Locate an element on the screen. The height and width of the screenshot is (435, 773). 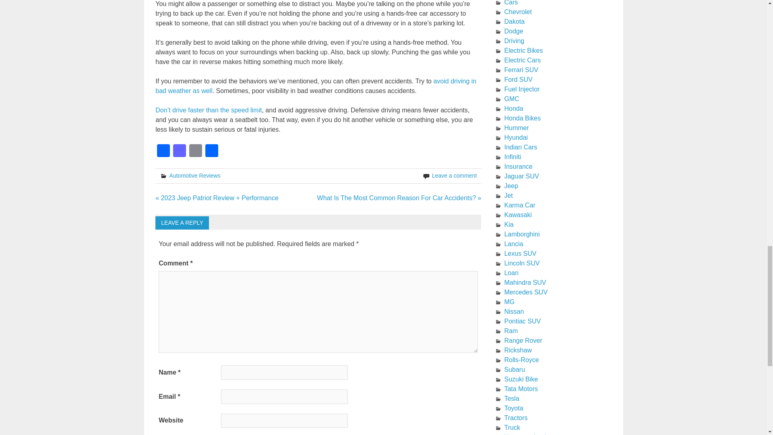
Automotive Reviews is located at coordinates (195, 175).